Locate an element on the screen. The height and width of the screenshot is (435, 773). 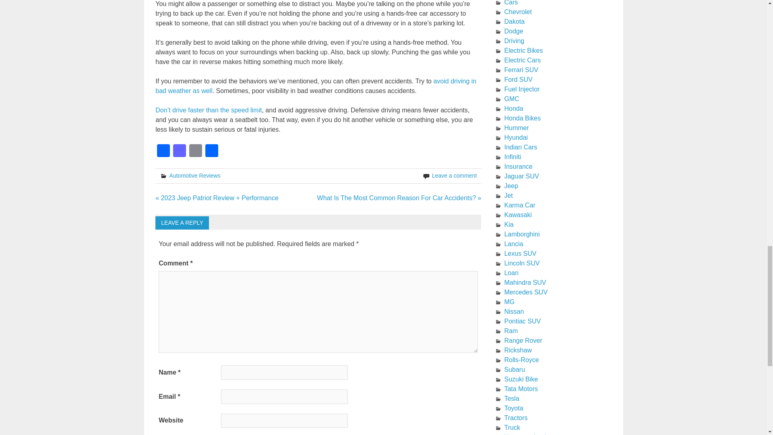
Automotive Reviews is located at coordinates (195, 175).